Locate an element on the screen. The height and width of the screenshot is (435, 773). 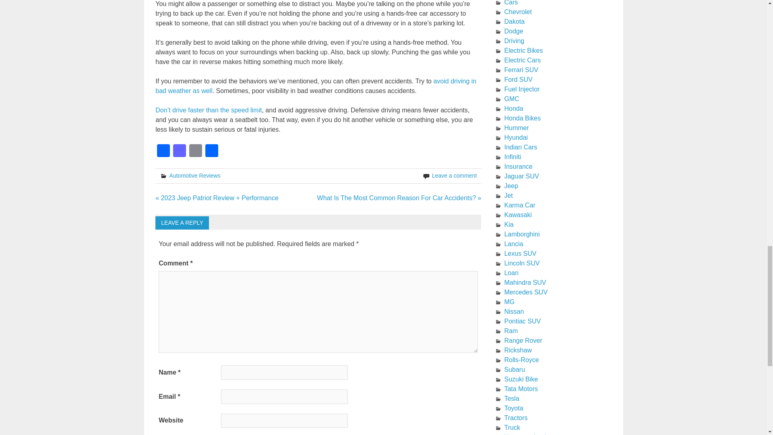
Automotive Reviews is located at coordinates (195, 175).